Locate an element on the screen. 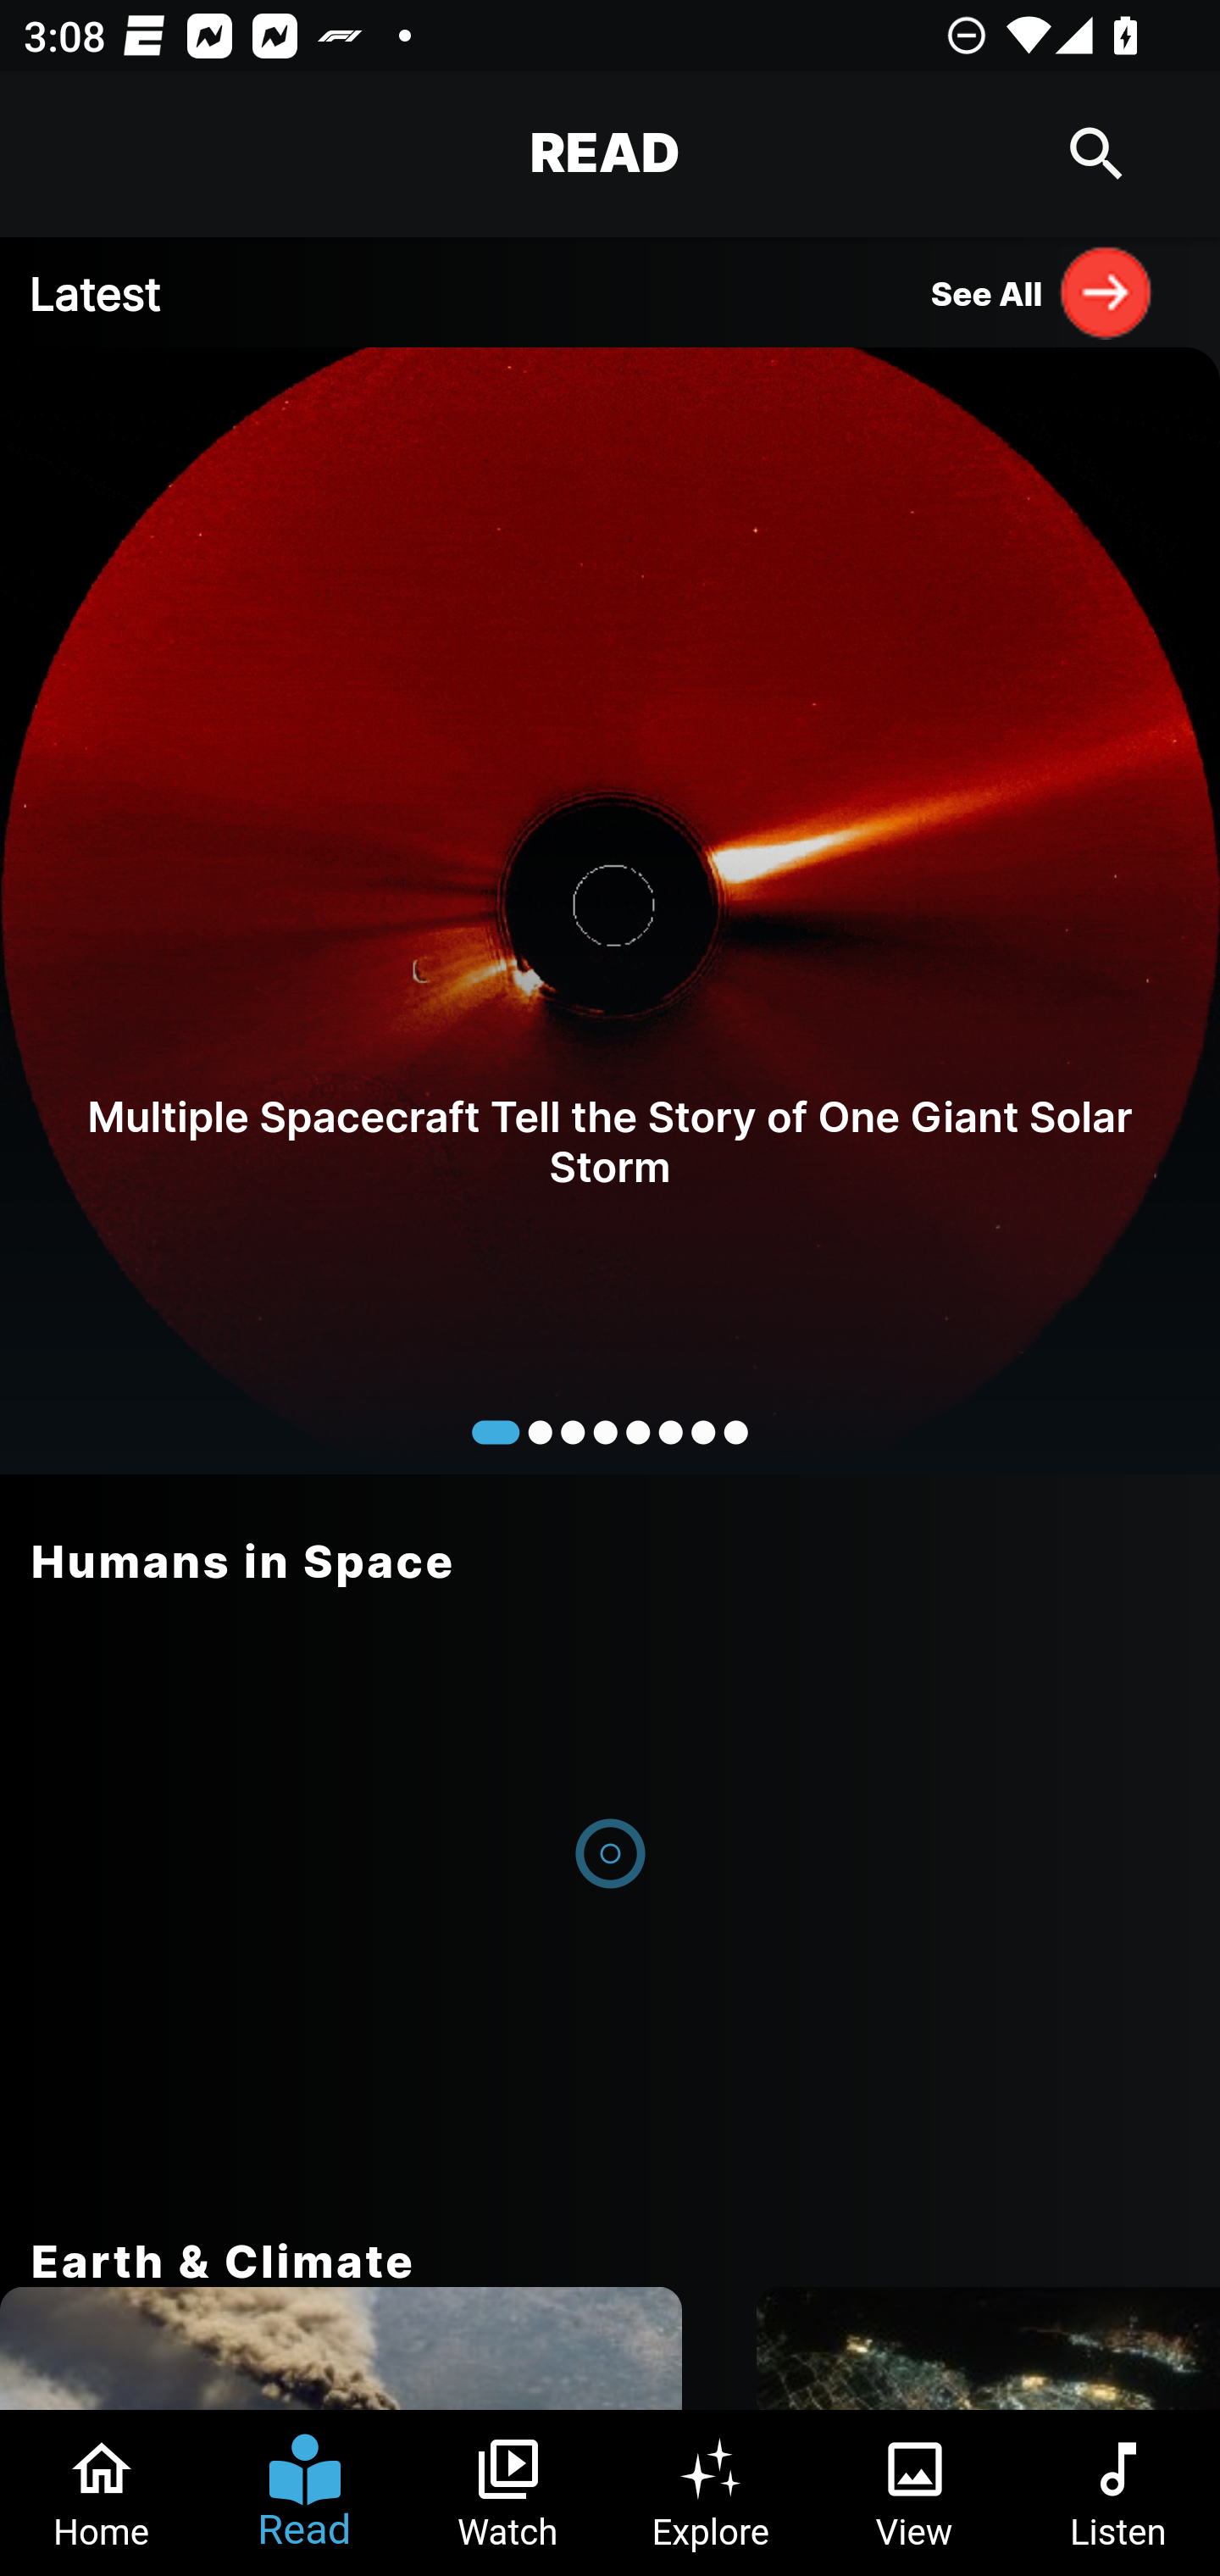 The height and width of the screenshot is (2576, 1220). View
Tab 5 of 6 is located at coordinates (915, 2493).